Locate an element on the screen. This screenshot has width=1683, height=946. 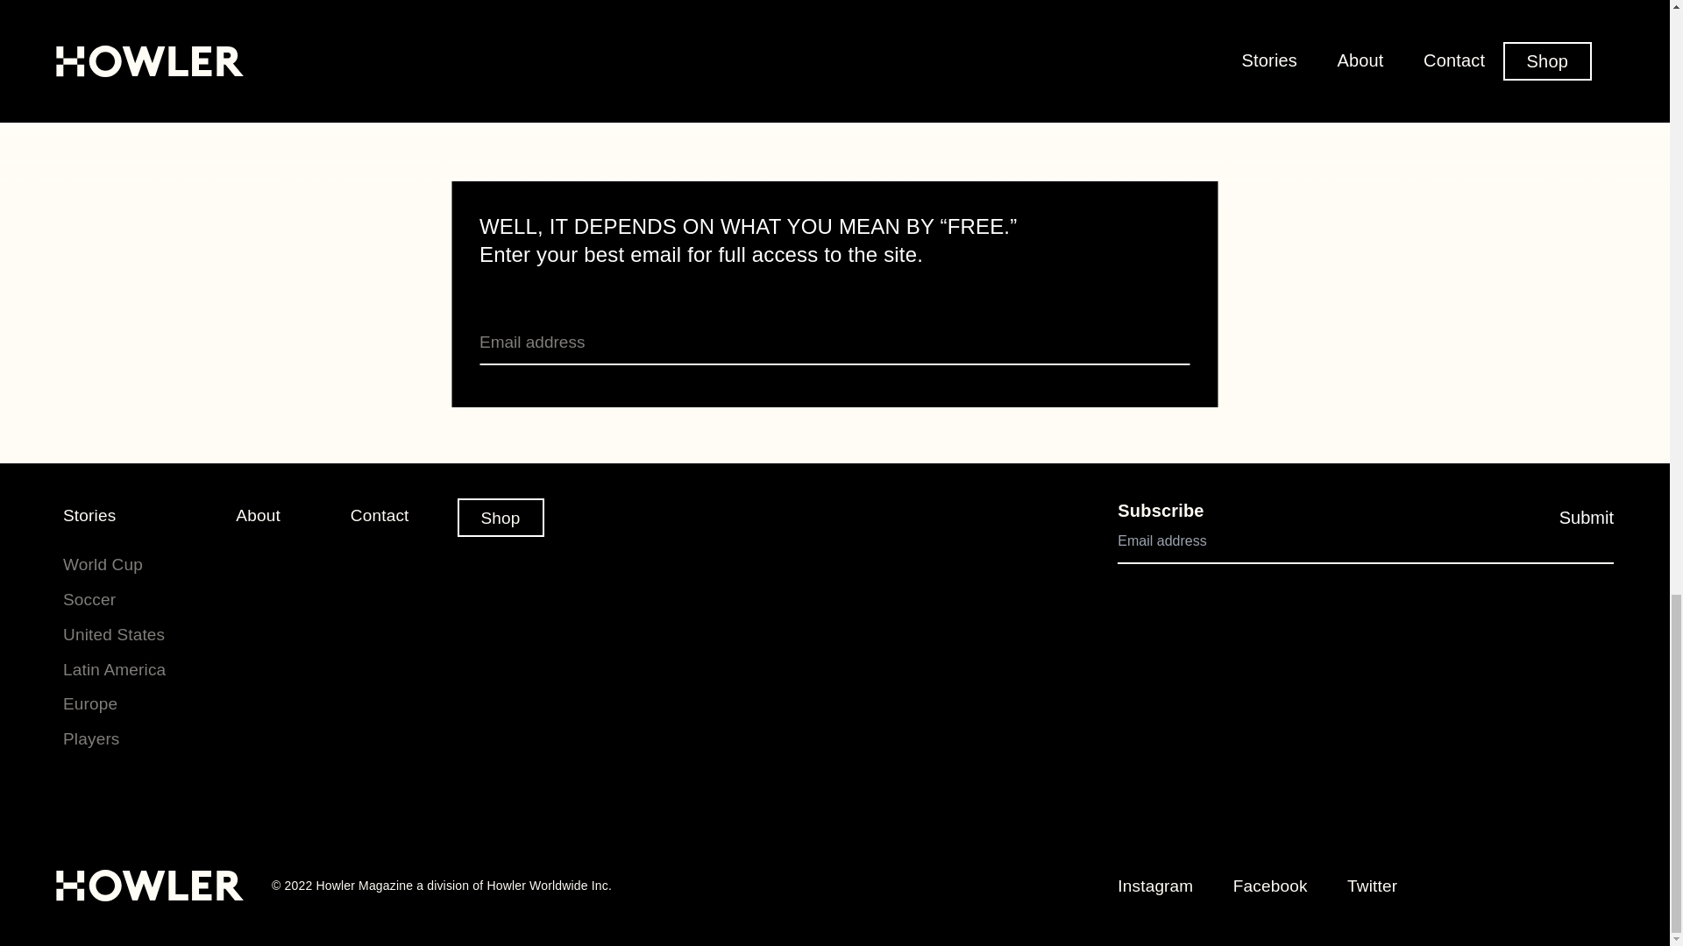
Shop is located at coordinates (501, 518).